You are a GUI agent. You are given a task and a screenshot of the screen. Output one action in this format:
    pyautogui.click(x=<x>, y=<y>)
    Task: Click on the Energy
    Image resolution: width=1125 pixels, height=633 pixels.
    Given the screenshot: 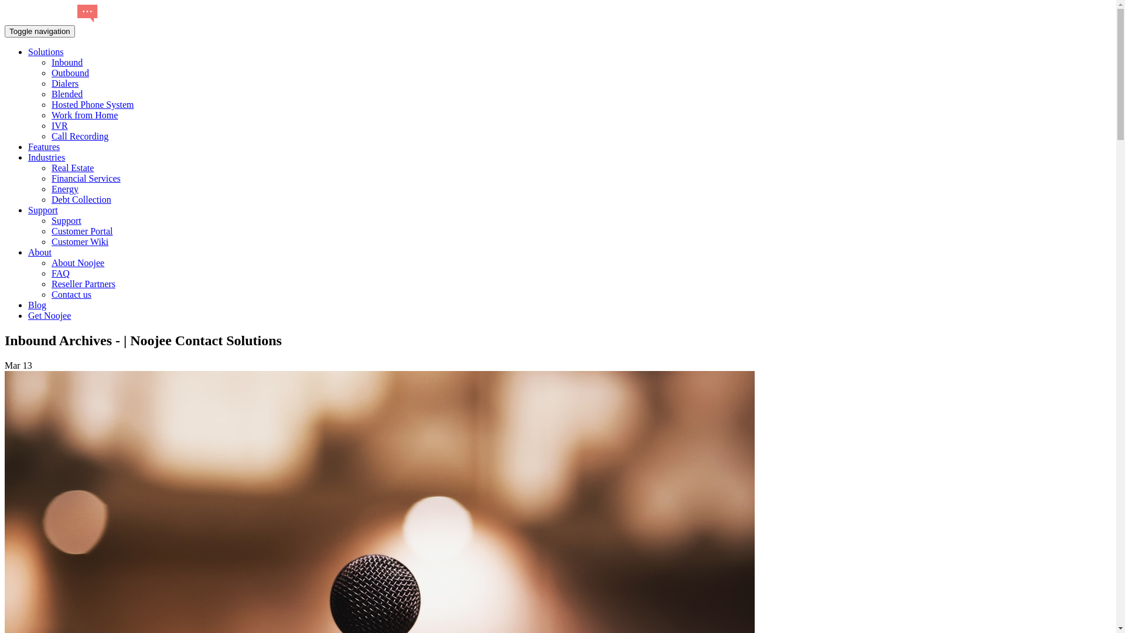 What is the action you would take?
    pyautogui.click(x=65, y=189)
    